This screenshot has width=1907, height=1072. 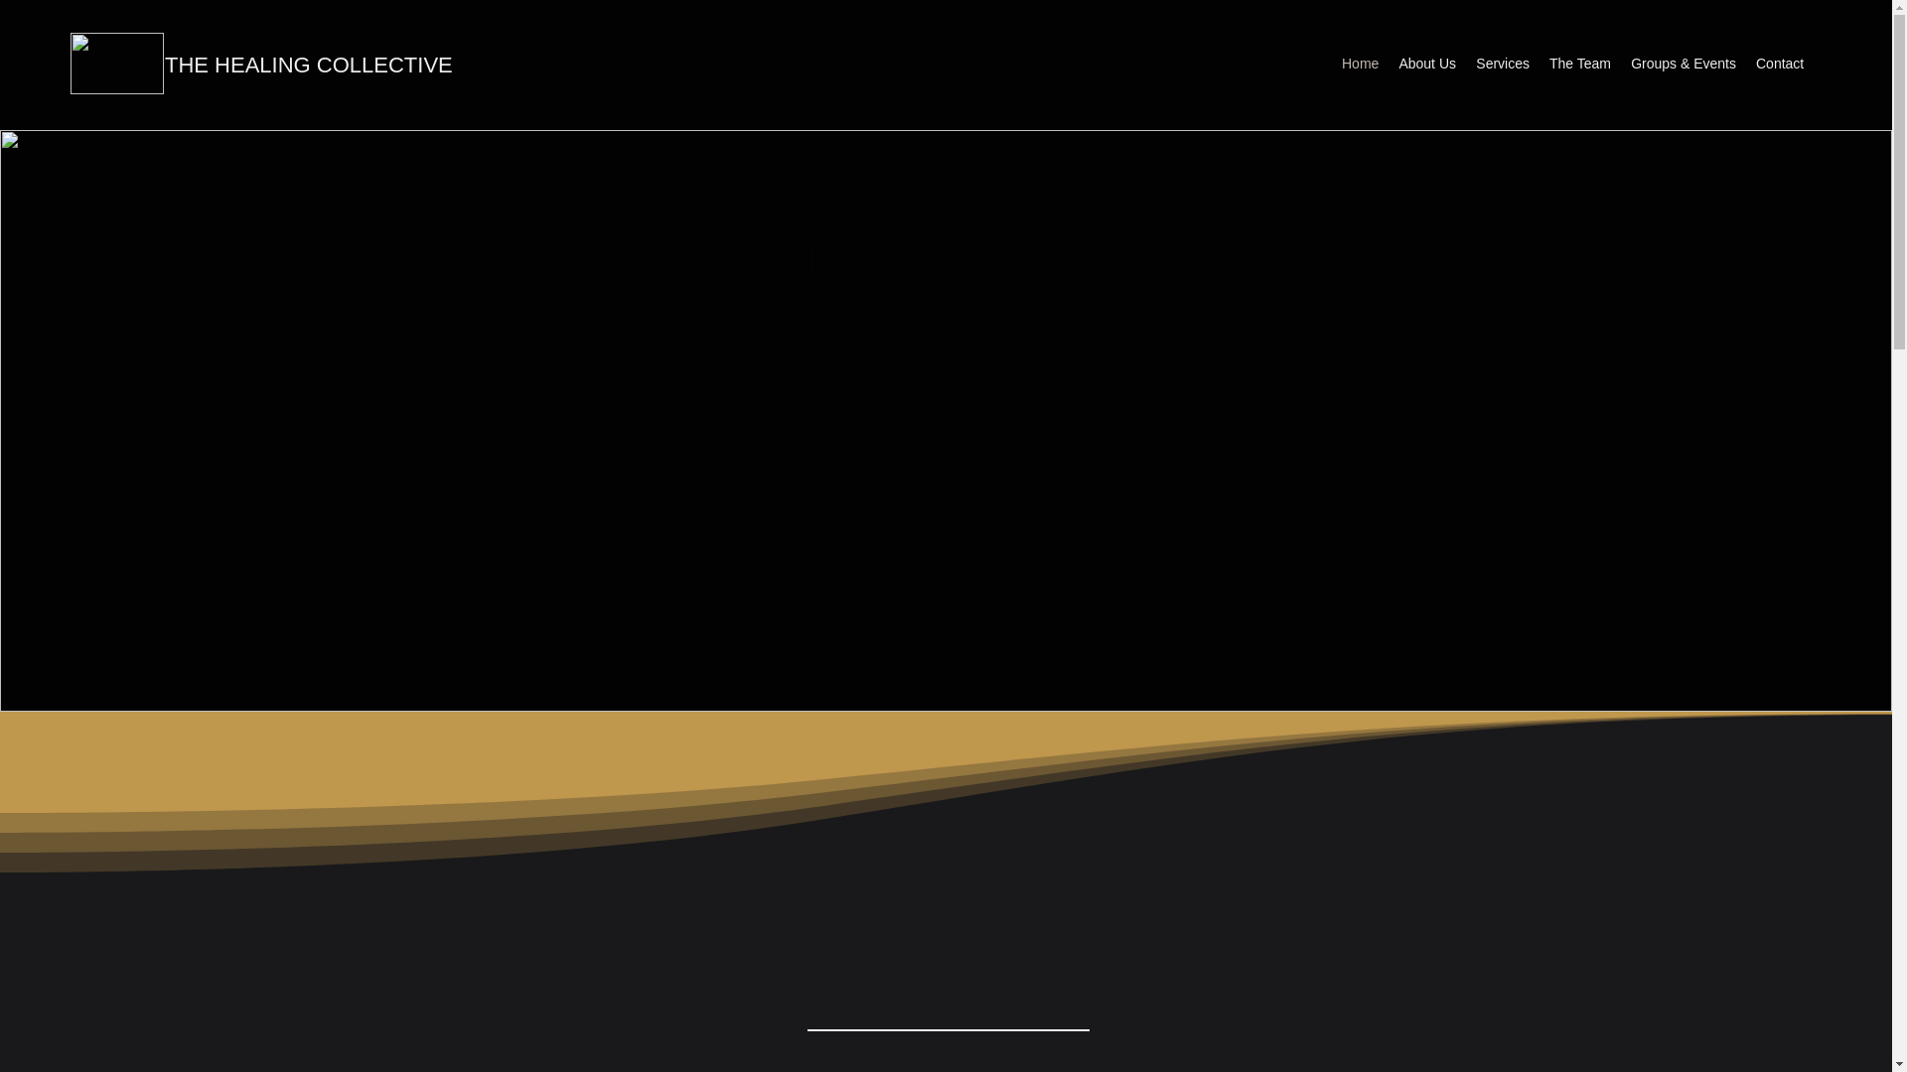 What do you see at coordinates (1426, 63) in the screenshot?
I see `About Us` at bounding box center [1426, 63].